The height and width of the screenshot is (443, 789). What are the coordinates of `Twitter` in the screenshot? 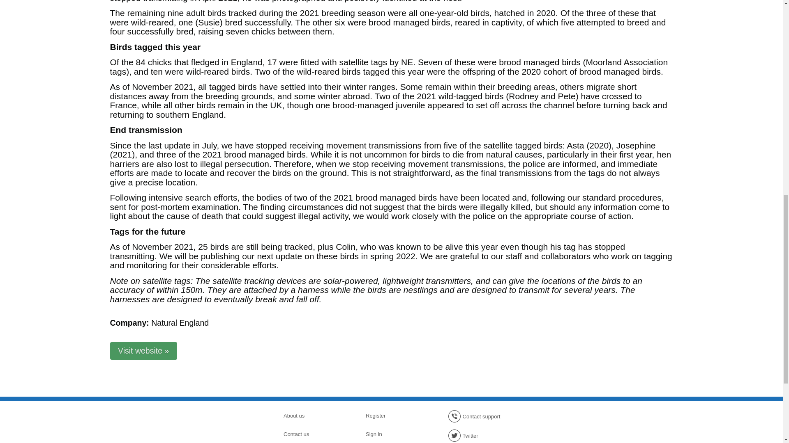 It's located at (477, 436).